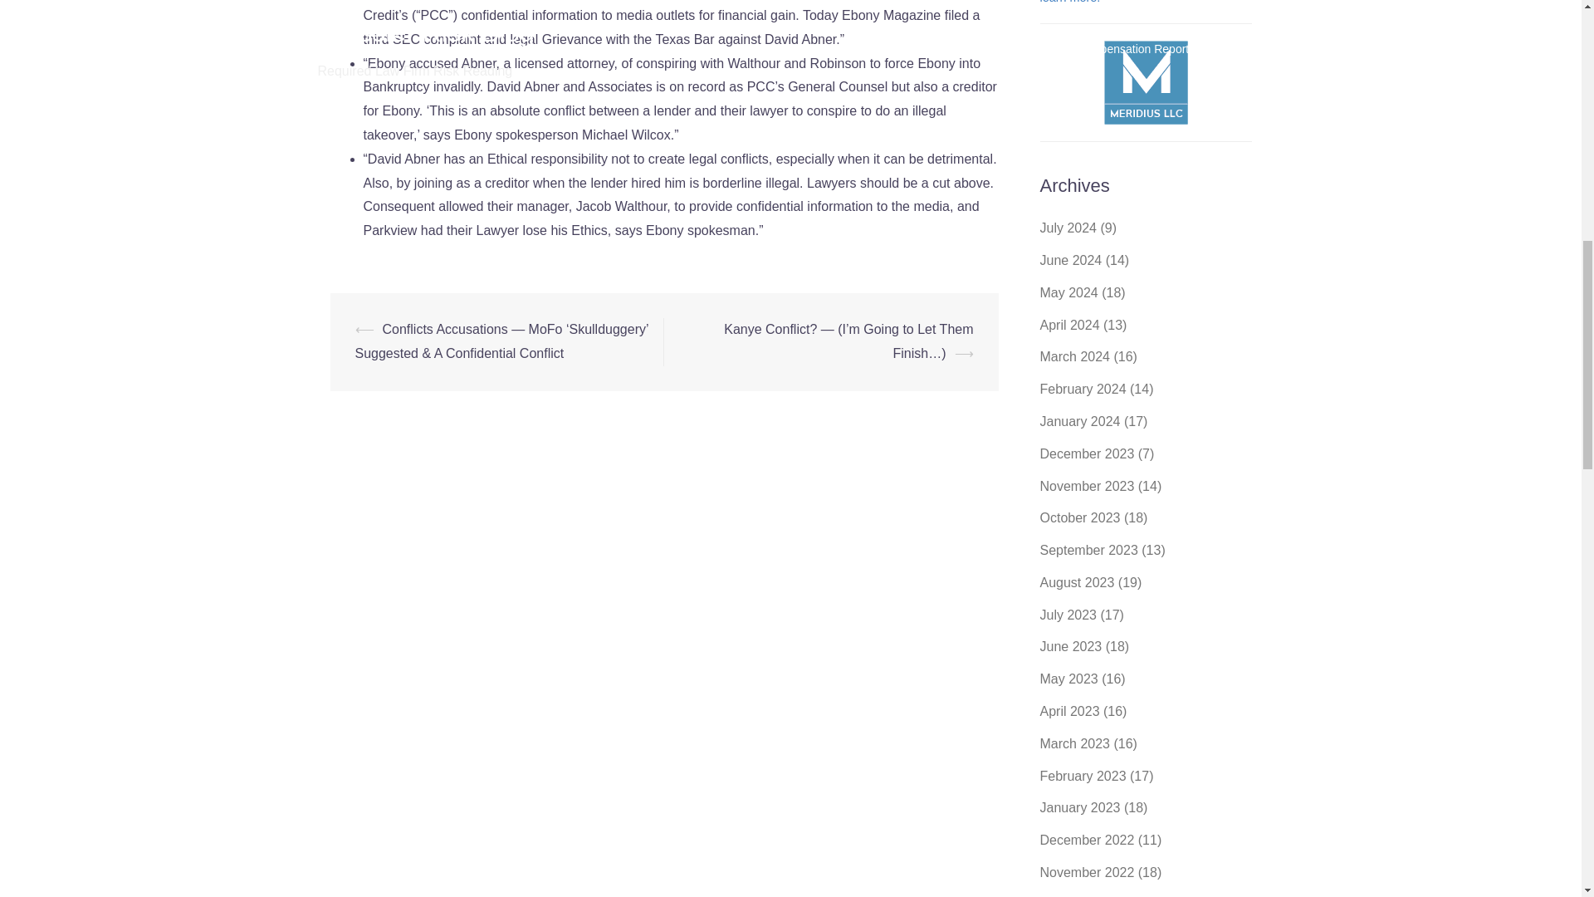 This screenshot has height=897, width=1594. Describe the element at coordinates (1088, 550) in the screenshot. I see `September 2023` at that location.